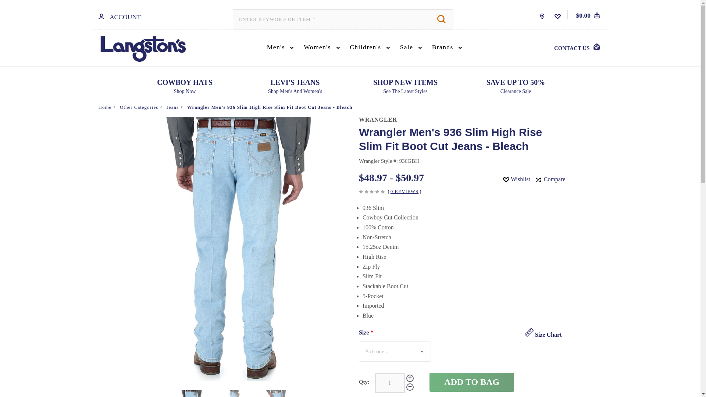  I want to click on bag, so click(597, 15).